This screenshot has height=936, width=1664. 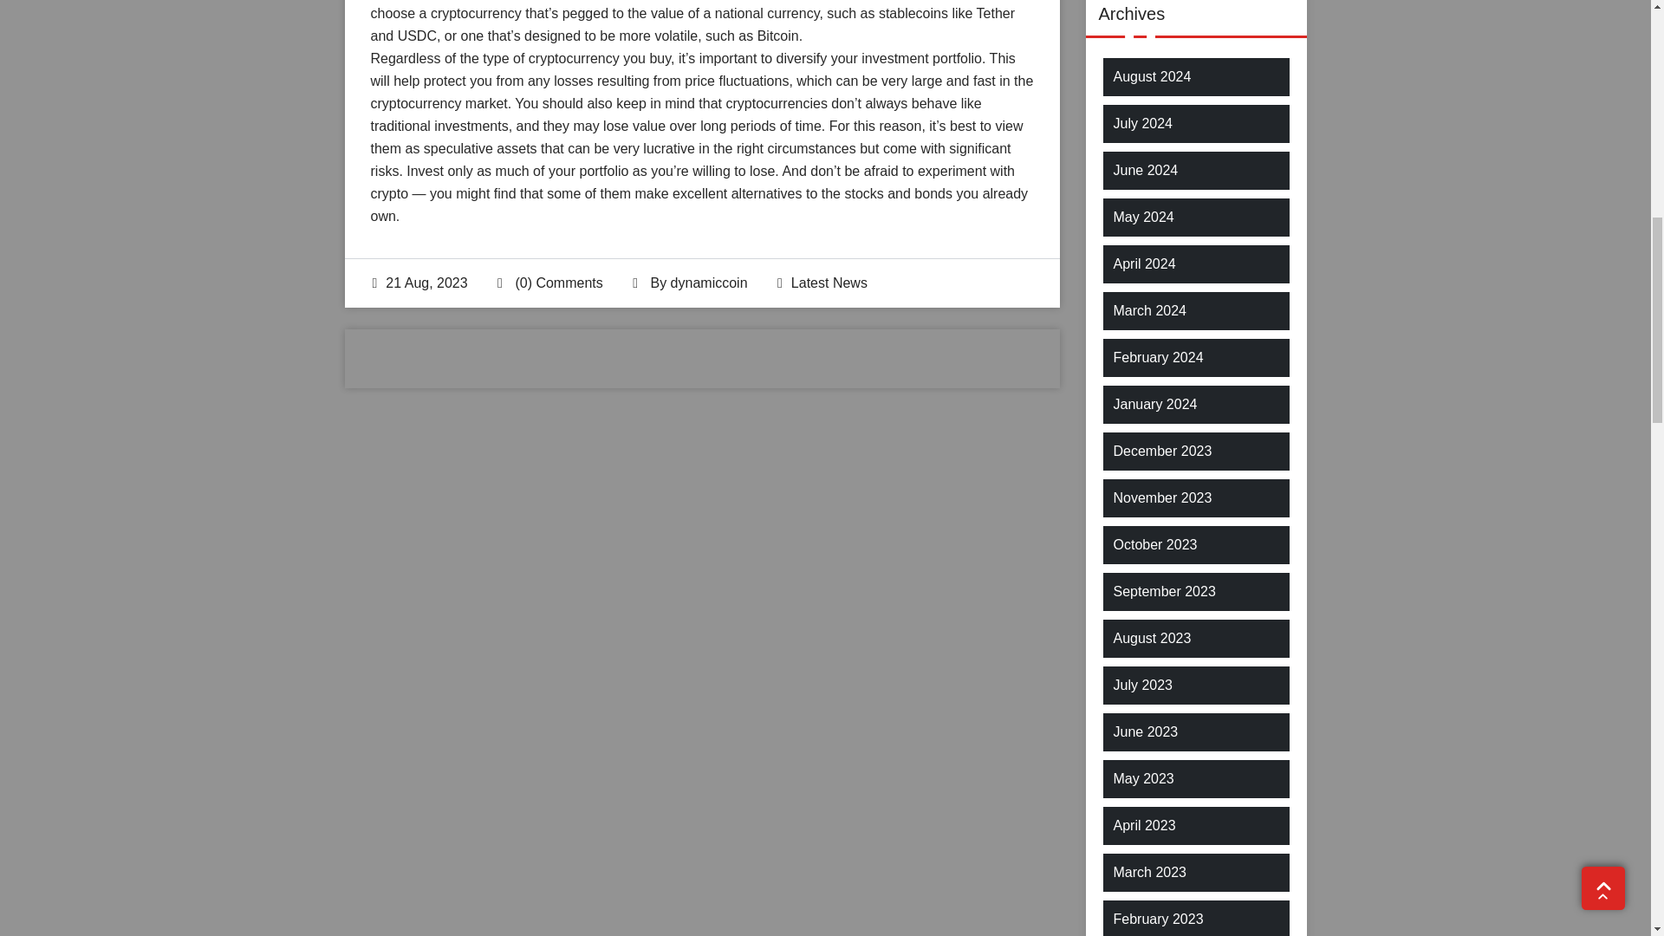 What do you see at coordinates (1154, 404) in the screenshot?
I see `January 2024` at bounding box center [1154, 404].